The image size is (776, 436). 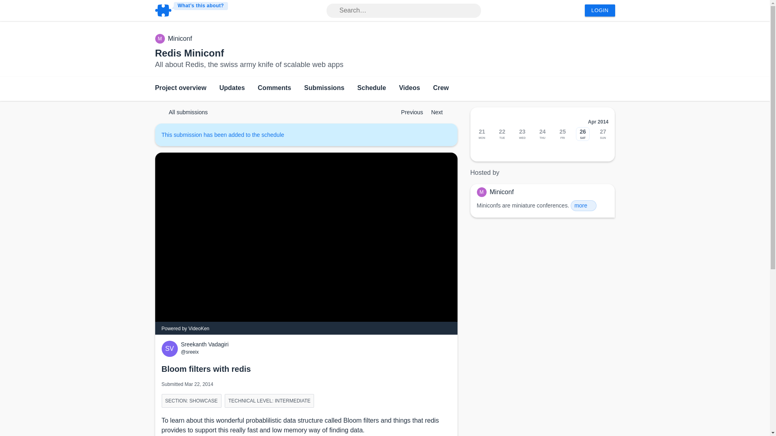 What do you see at coordinates (600, 10) in the screenshot?
I see `LOGIN` at bounding box center [600, 10].